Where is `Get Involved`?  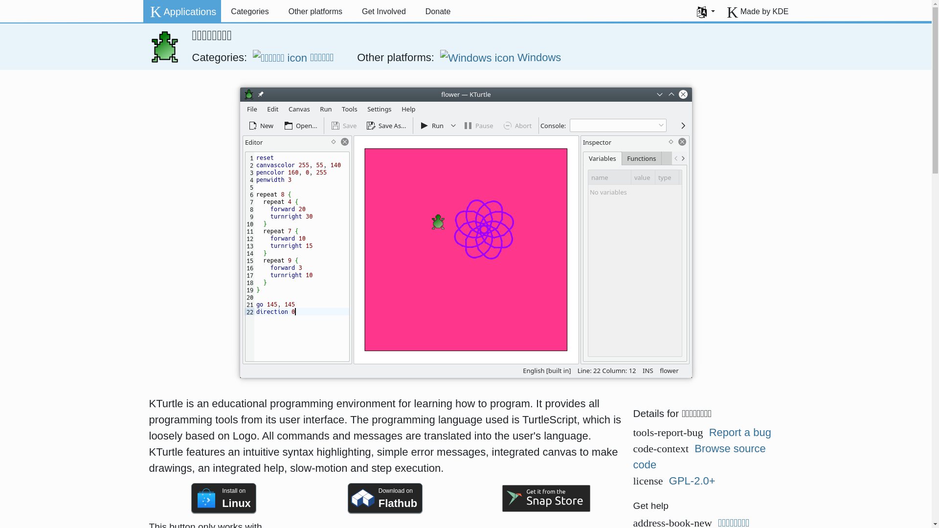 Get Involved is located at coordinates (249, 12).